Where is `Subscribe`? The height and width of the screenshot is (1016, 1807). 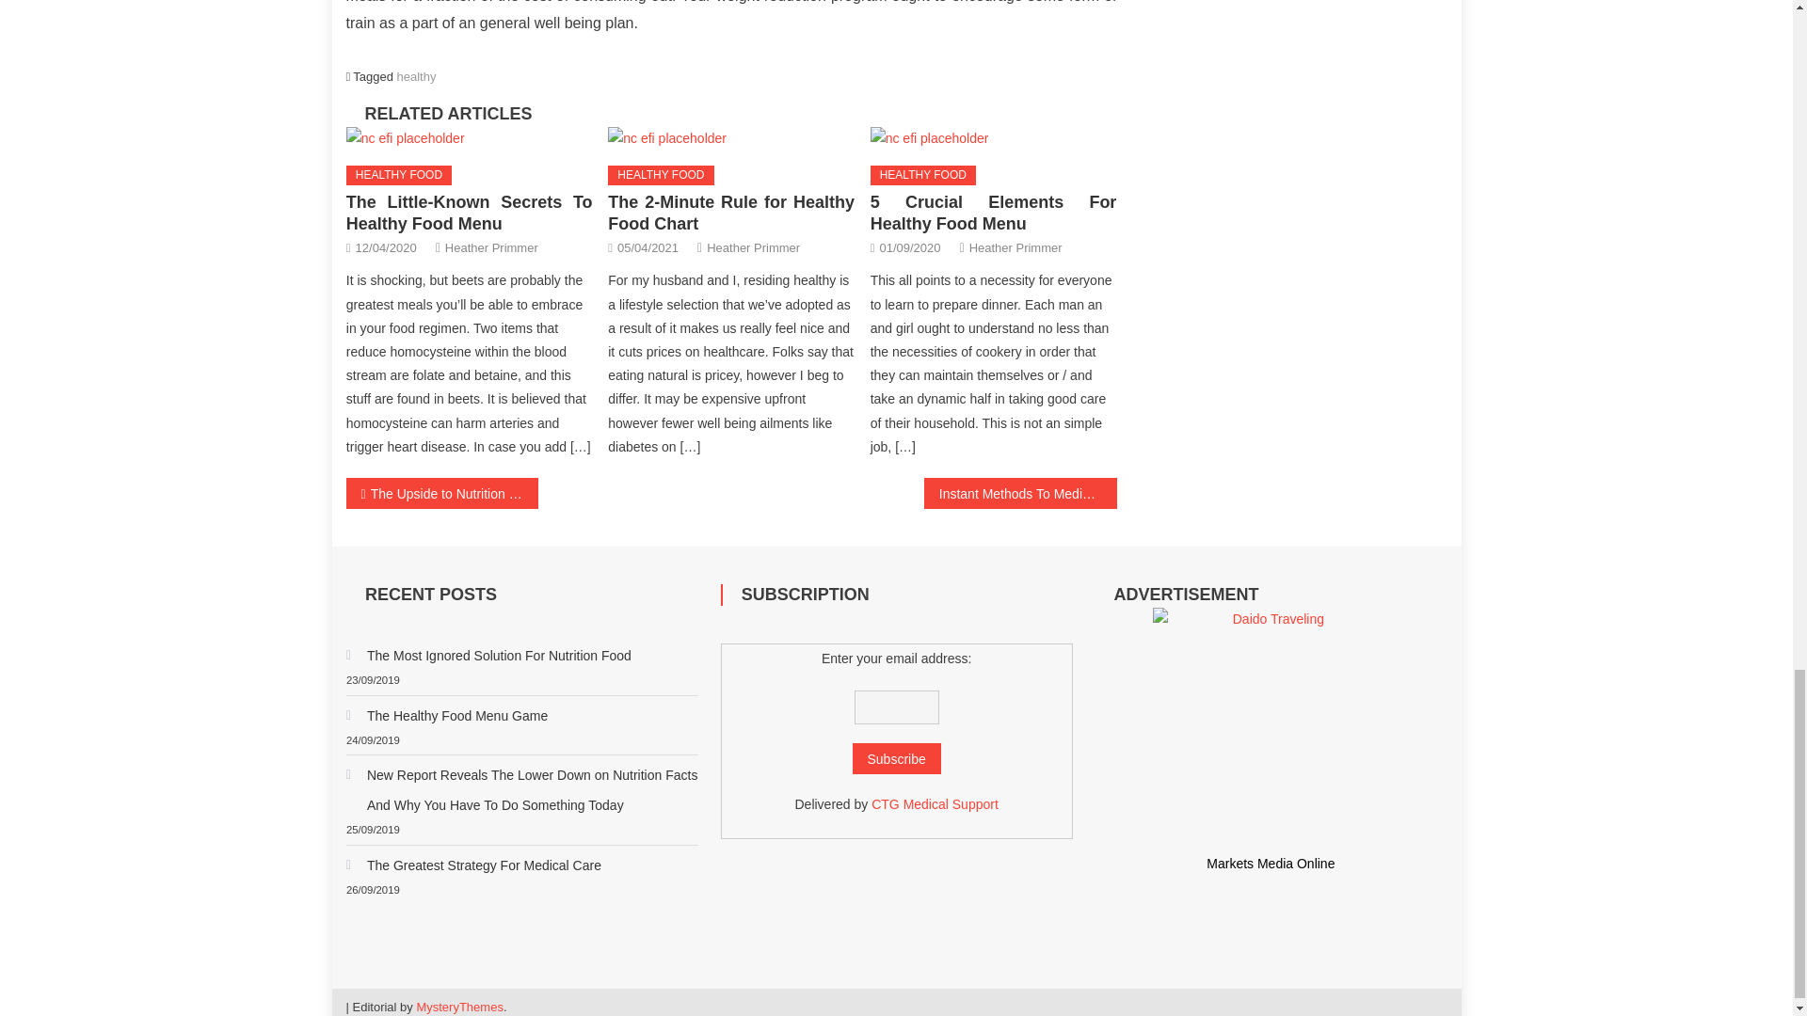 Subscribe is located at coordinates (897, 758).